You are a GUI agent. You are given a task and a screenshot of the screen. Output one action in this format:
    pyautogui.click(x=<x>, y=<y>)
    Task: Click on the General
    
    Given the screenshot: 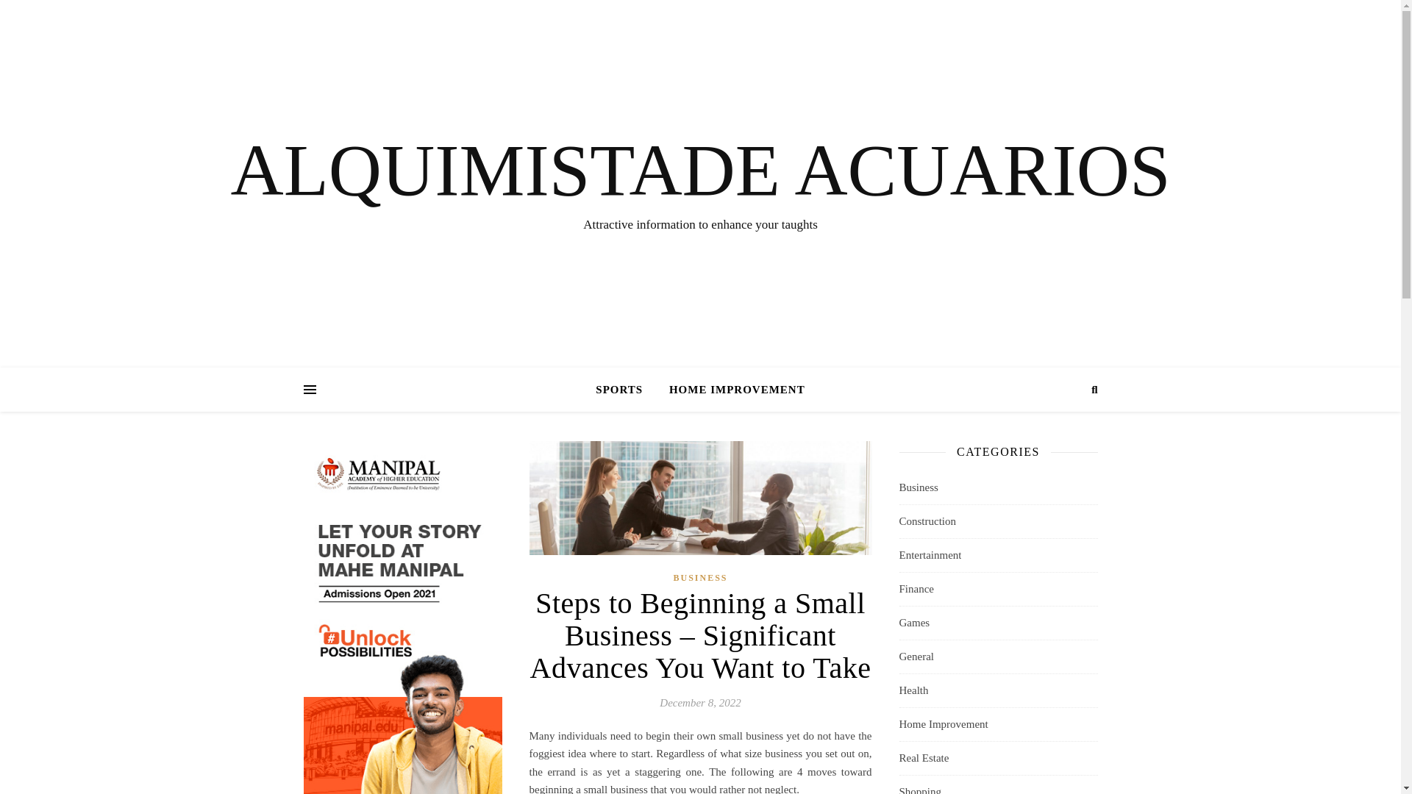 What is the action you would take?
    pyautogui.click(x=916, y=656)
    